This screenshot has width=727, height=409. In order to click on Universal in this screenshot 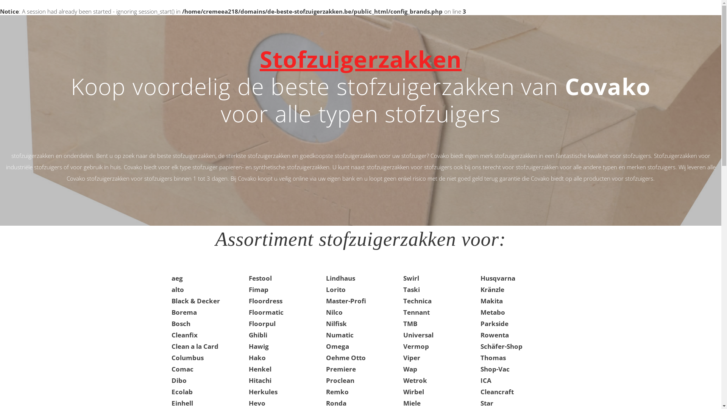, I will do `click(418, 335)`.